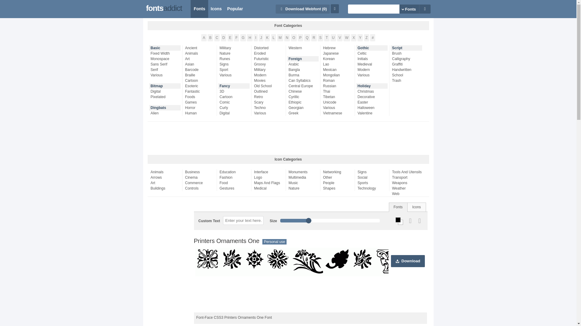  What do you see at coordinates (398, 220) in the screenshot?
I see `Change foreground color` at bounding box center [398, 220].